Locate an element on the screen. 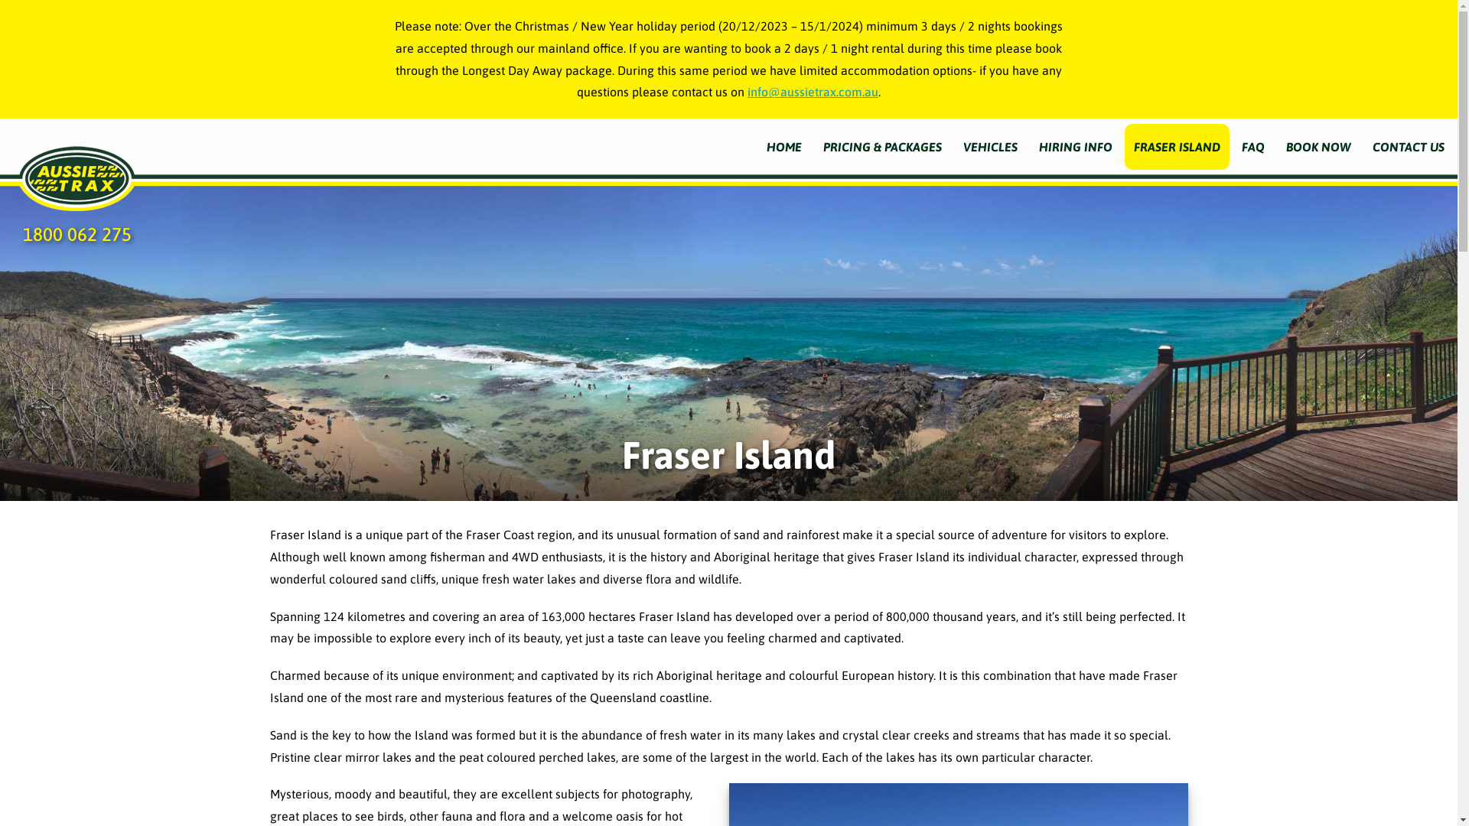  PRICING & PACKAGES is located at coordinates (883, 147).